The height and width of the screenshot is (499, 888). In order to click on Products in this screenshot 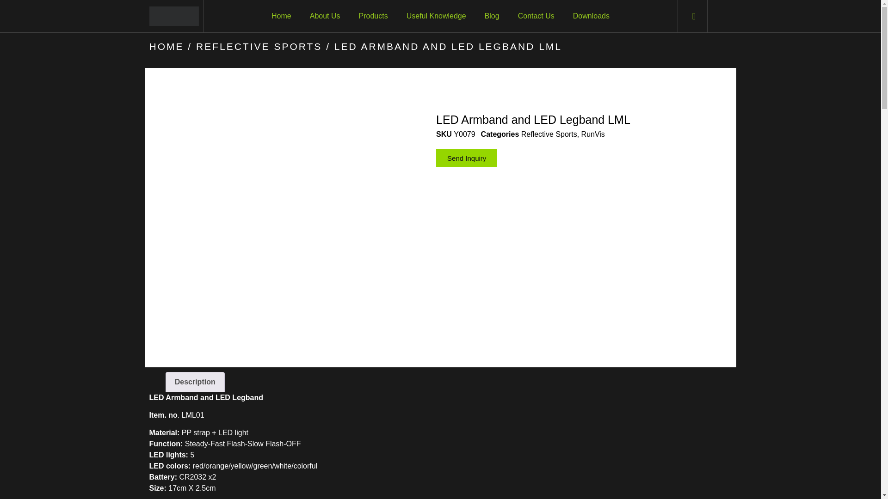, I will do `click(373, 16)`.